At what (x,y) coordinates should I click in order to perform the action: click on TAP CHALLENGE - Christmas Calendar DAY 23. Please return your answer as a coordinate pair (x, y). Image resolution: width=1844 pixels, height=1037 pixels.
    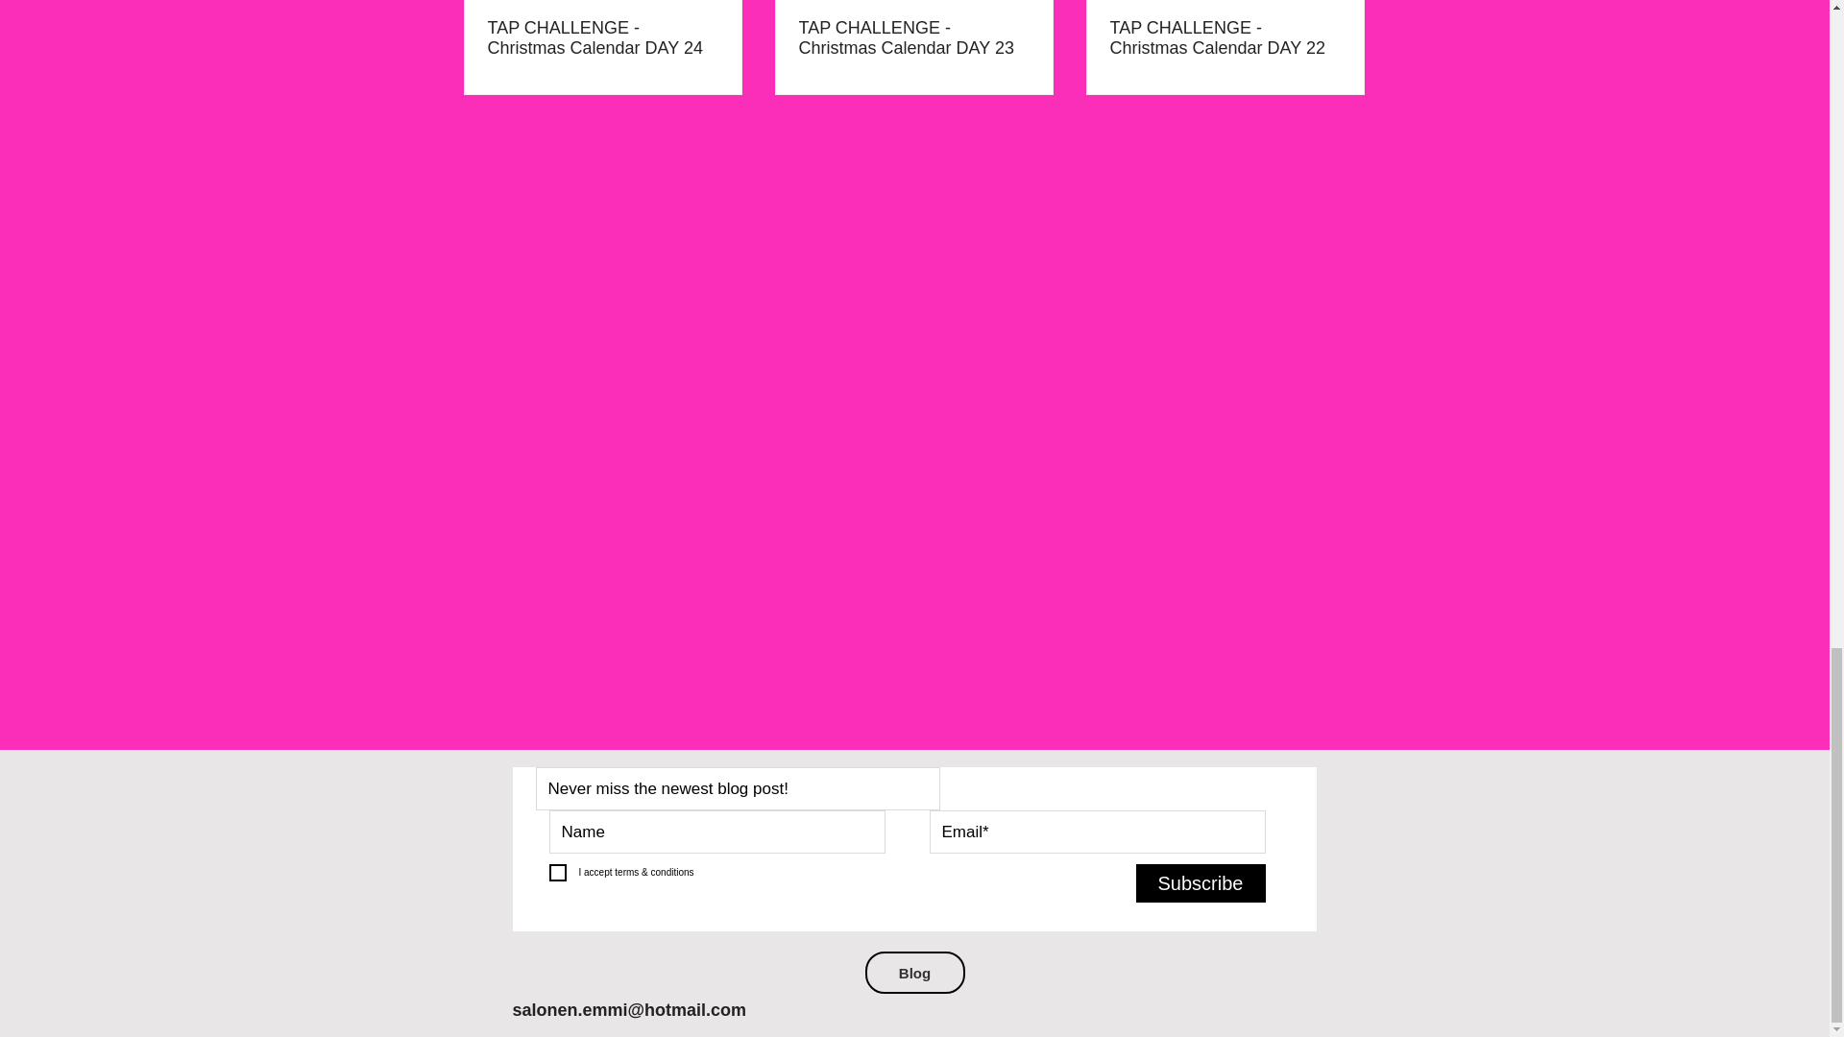
    Looking at the image, I should click on (913, 38).